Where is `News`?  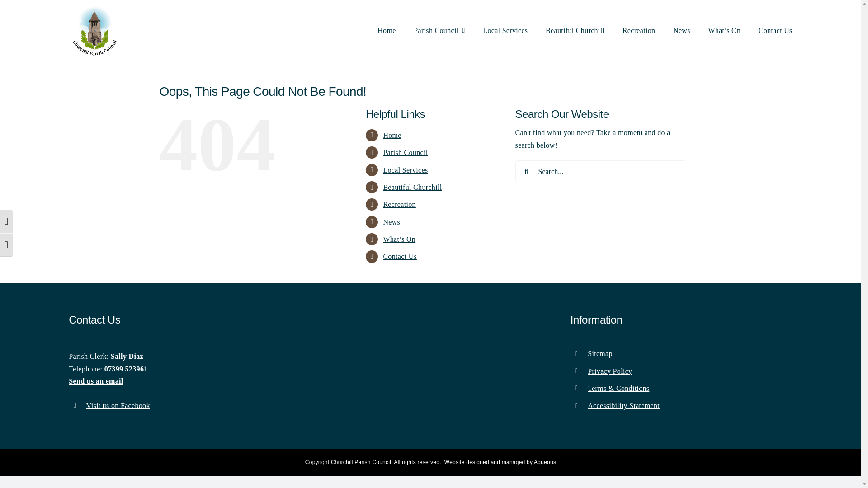
News is located at coordinates (392, 222).